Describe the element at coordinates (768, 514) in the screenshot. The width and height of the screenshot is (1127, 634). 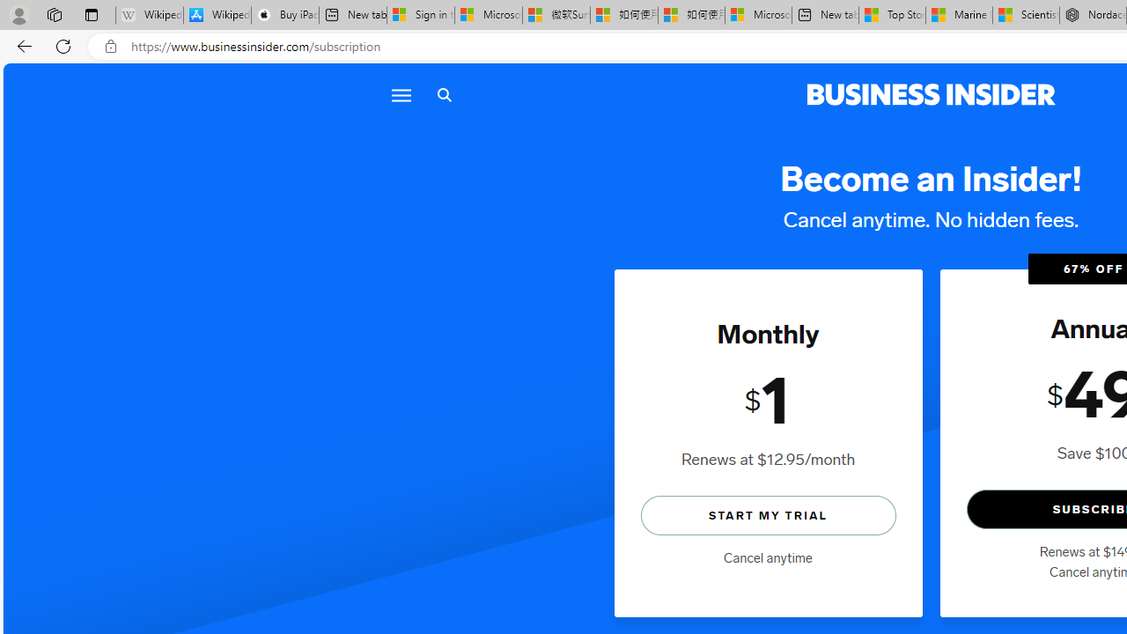
I see `START MY TRIAL` at that location.